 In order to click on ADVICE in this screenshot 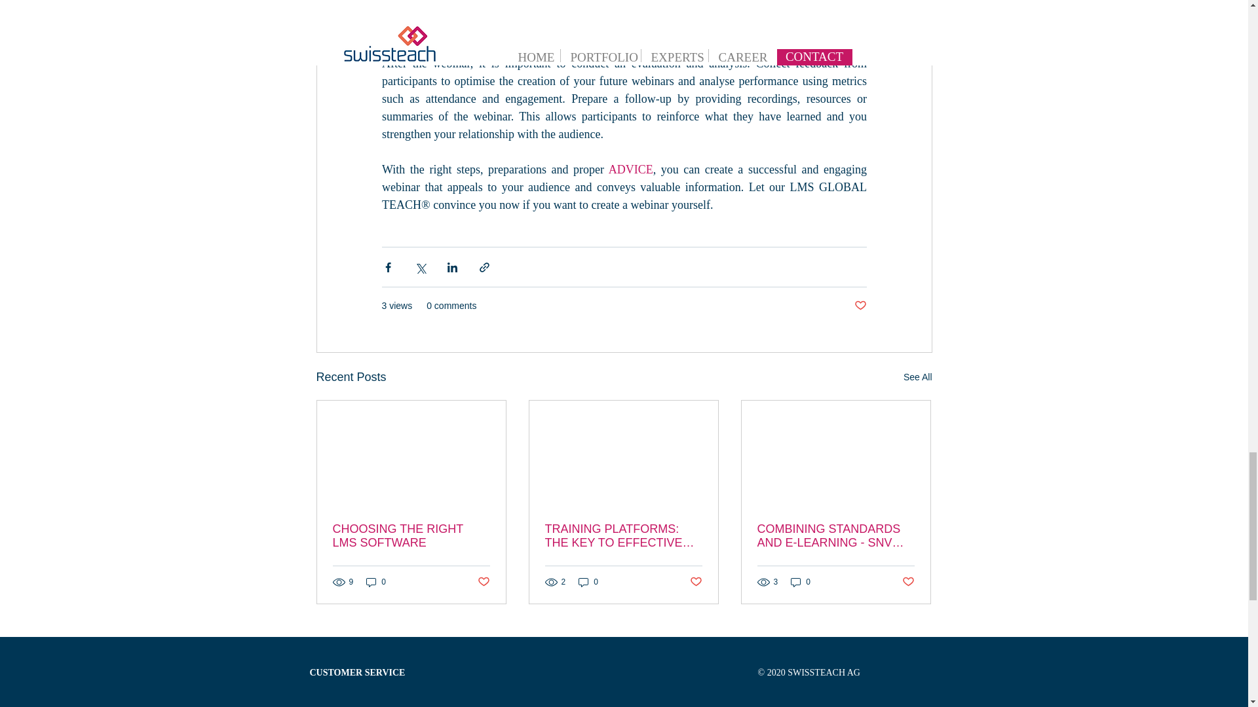, I will do `click(630, 169)`.